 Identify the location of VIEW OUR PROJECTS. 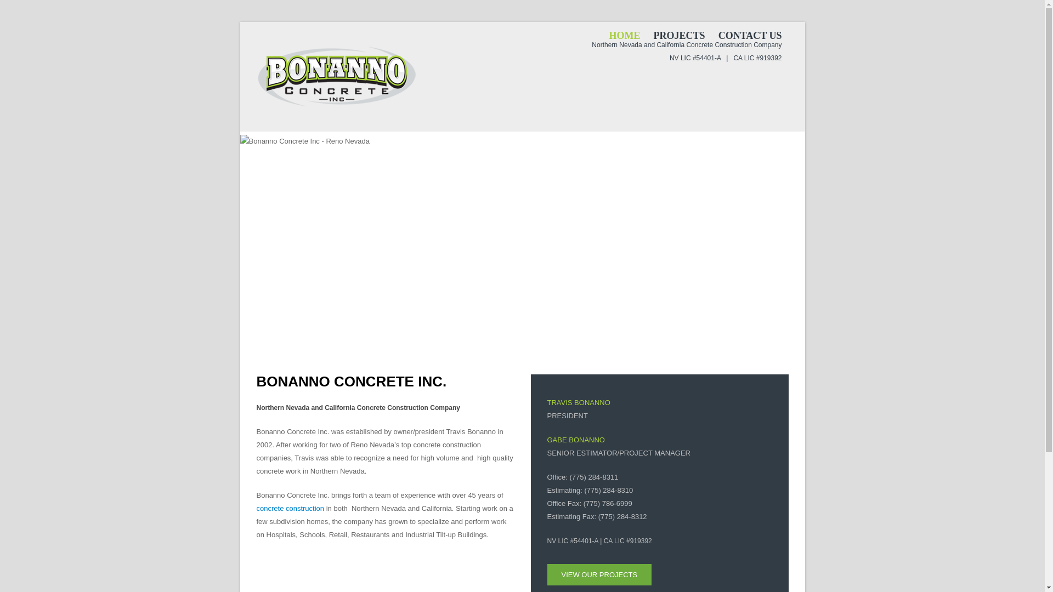
(599, 574).